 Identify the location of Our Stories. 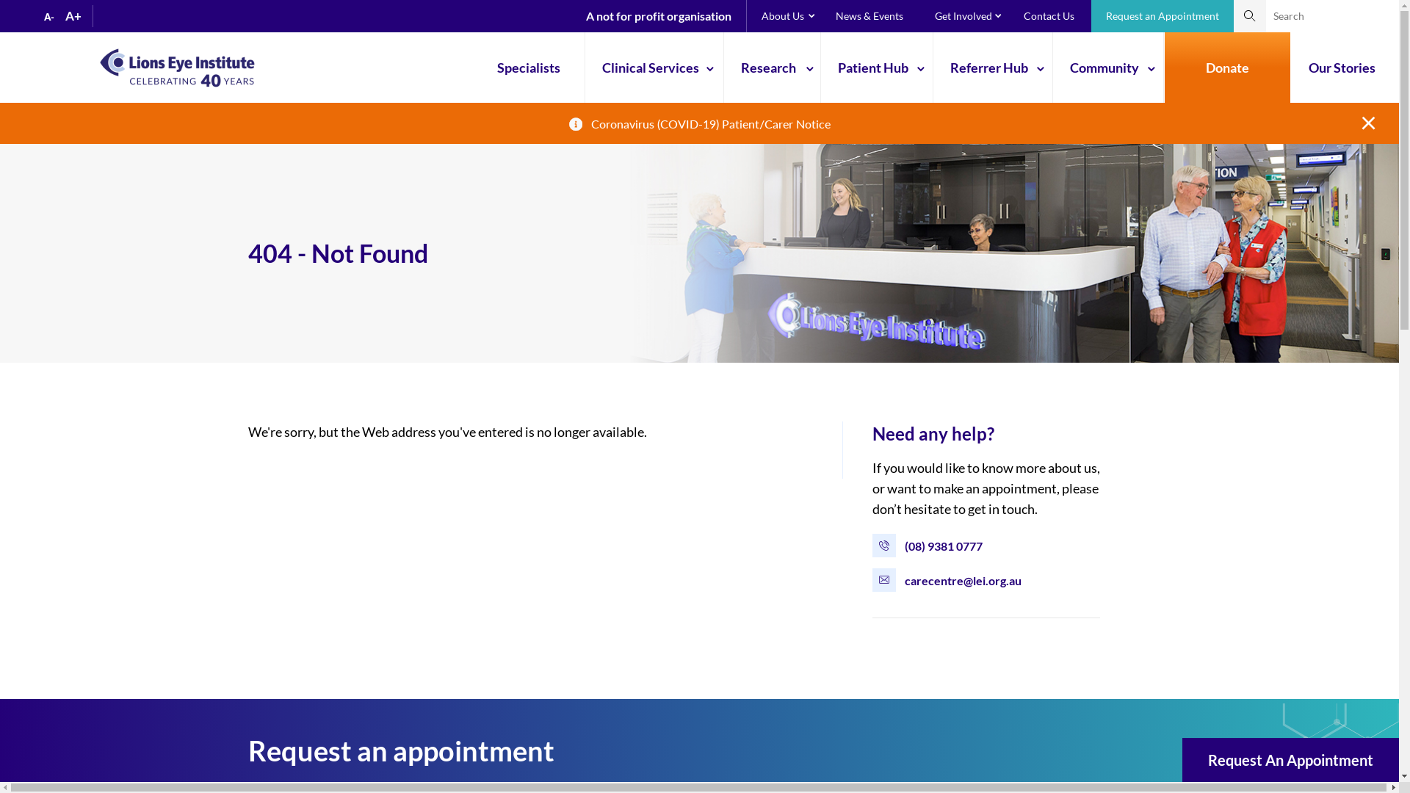
(1345, 68).